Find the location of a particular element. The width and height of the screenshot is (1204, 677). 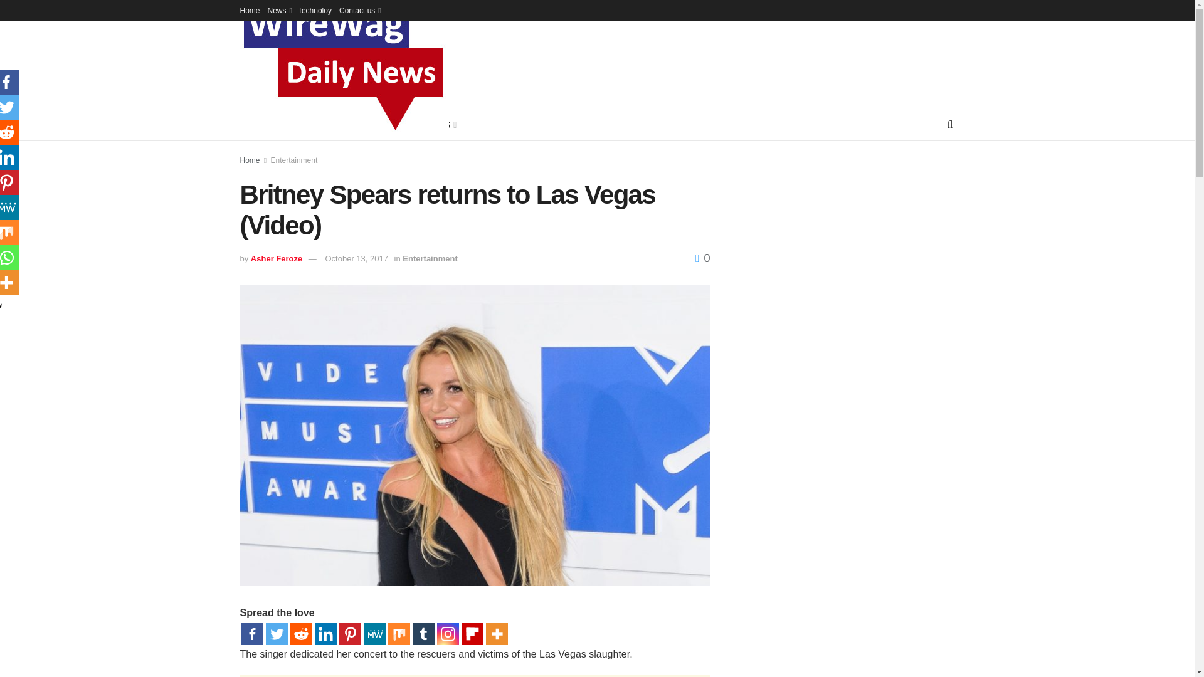

Twitter is located at coordinates (277, 634).